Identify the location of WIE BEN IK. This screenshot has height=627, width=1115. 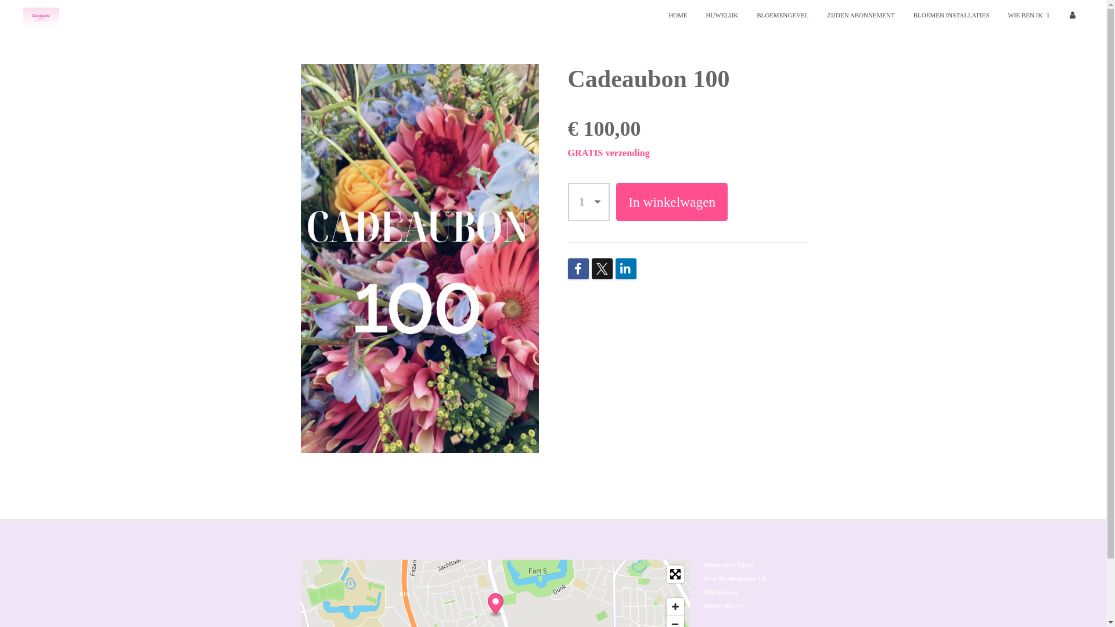
(1029, 15).